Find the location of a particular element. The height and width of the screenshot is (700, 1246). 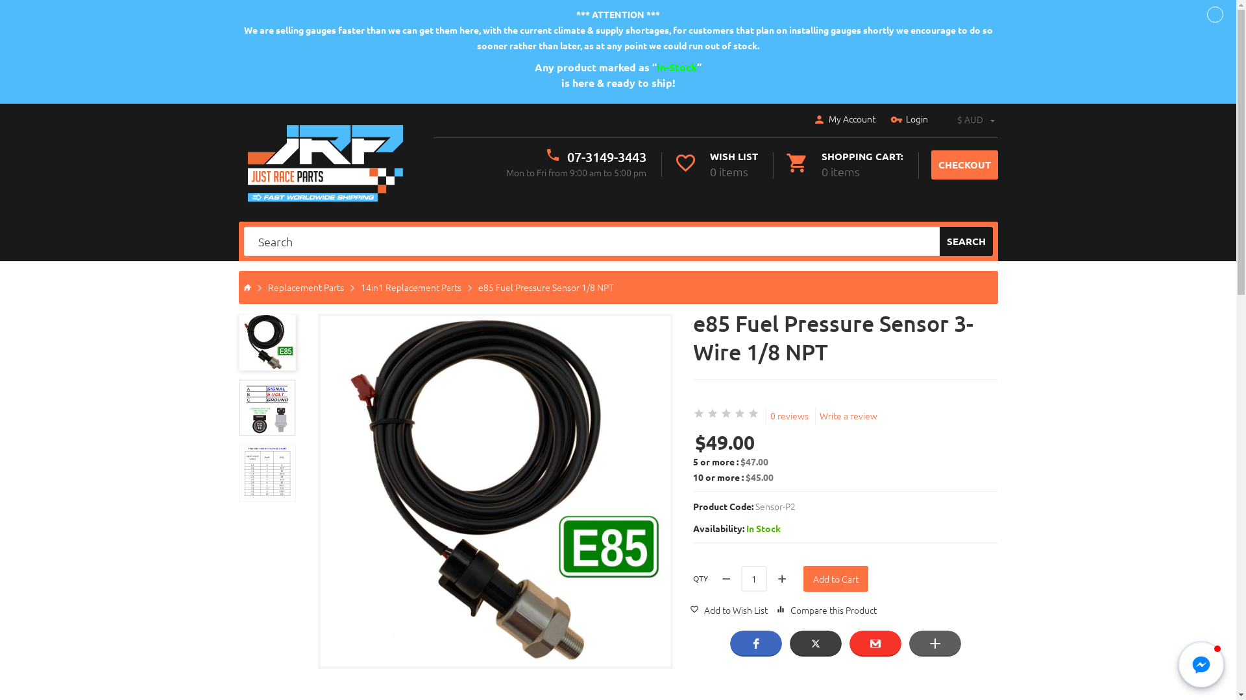

Gmail is located at coordinates (875, 644).